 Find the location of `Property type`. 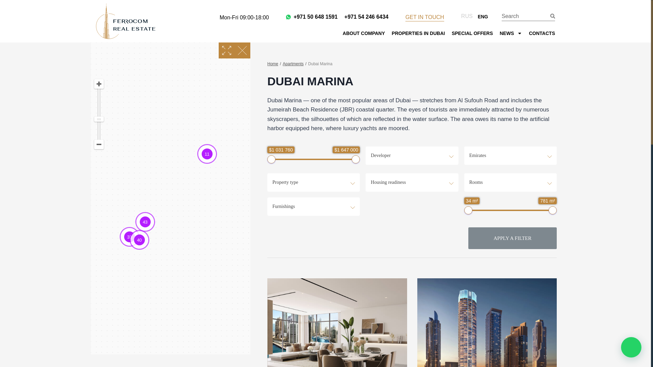

Property type is located at coordinates (313, 182).